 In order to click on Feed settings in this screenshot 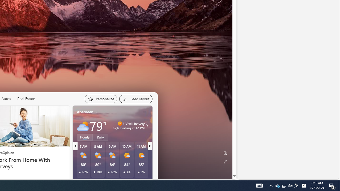, I will do `click(135, 99)`.